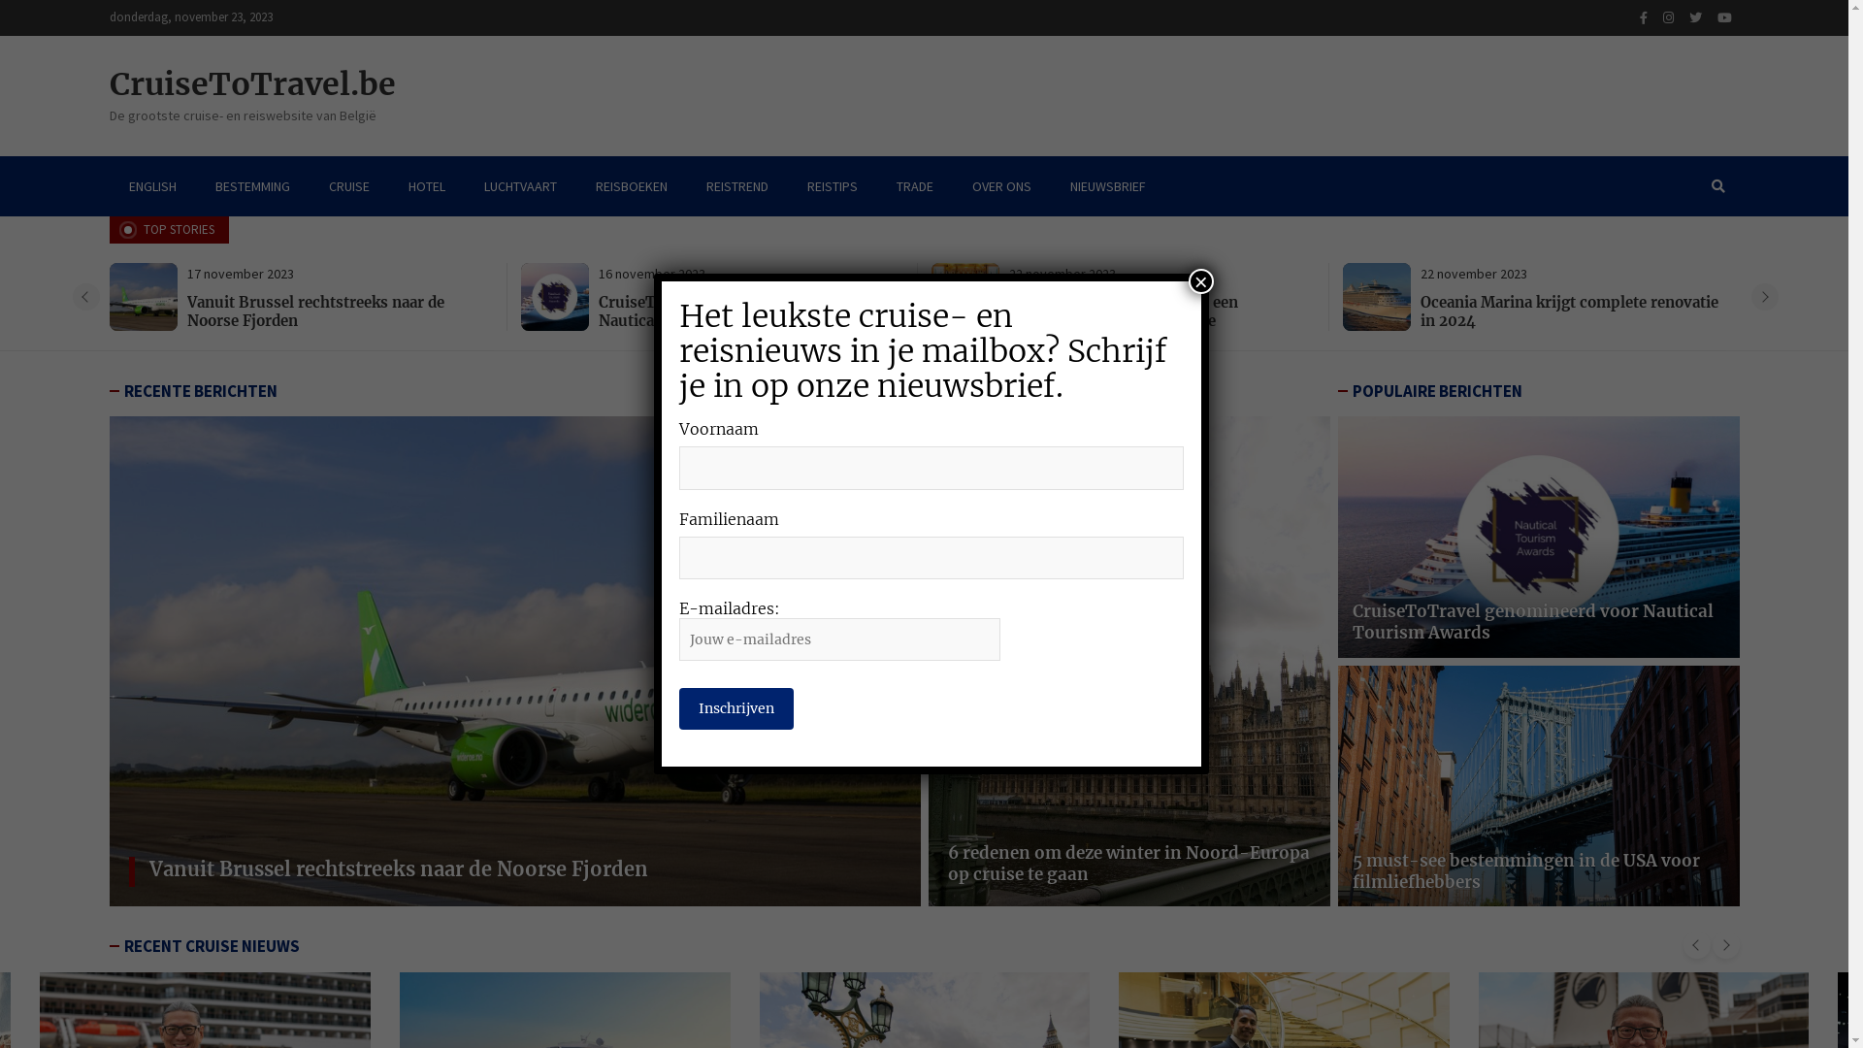 This screenshot has height=1048, width=1863. What do you see at coordinates (737, 186) in the screenshot?
I see `REISTREND` at bounding box center [737, 186].